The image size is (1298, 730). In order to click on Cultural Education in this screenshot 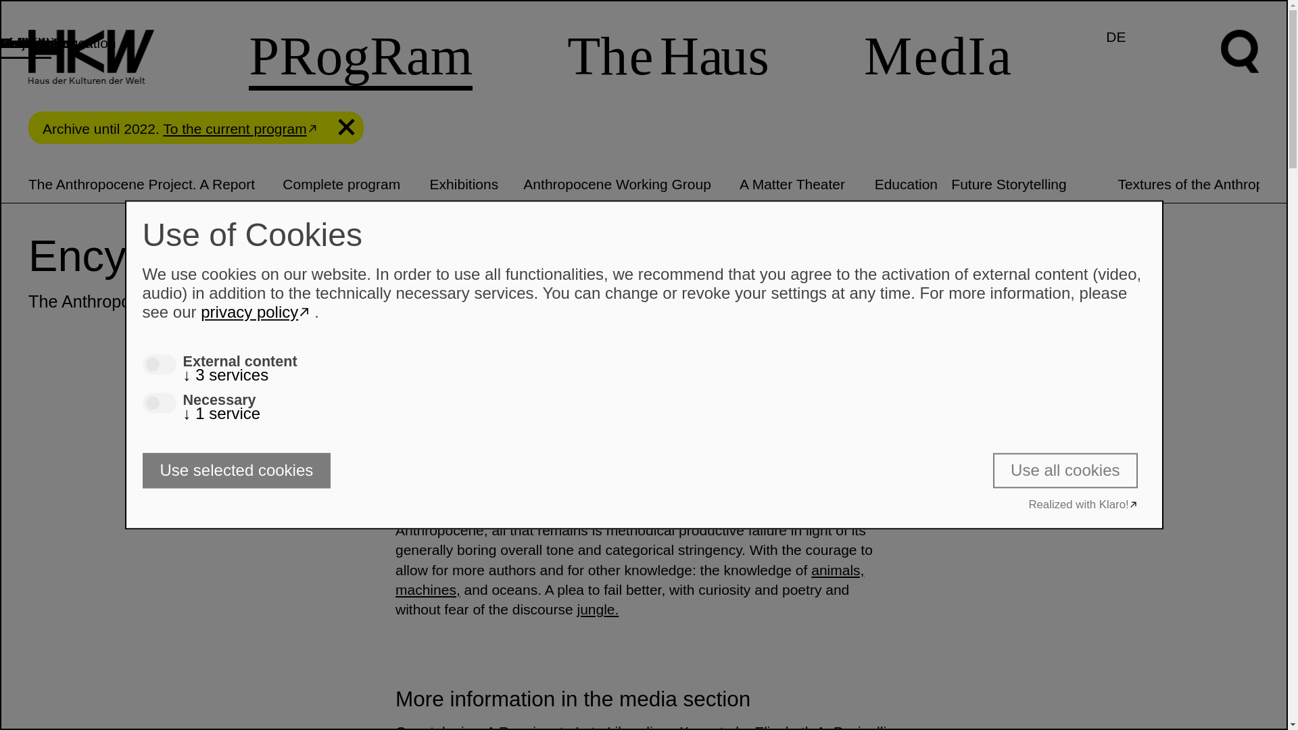, I will do `click(58, 43)`.